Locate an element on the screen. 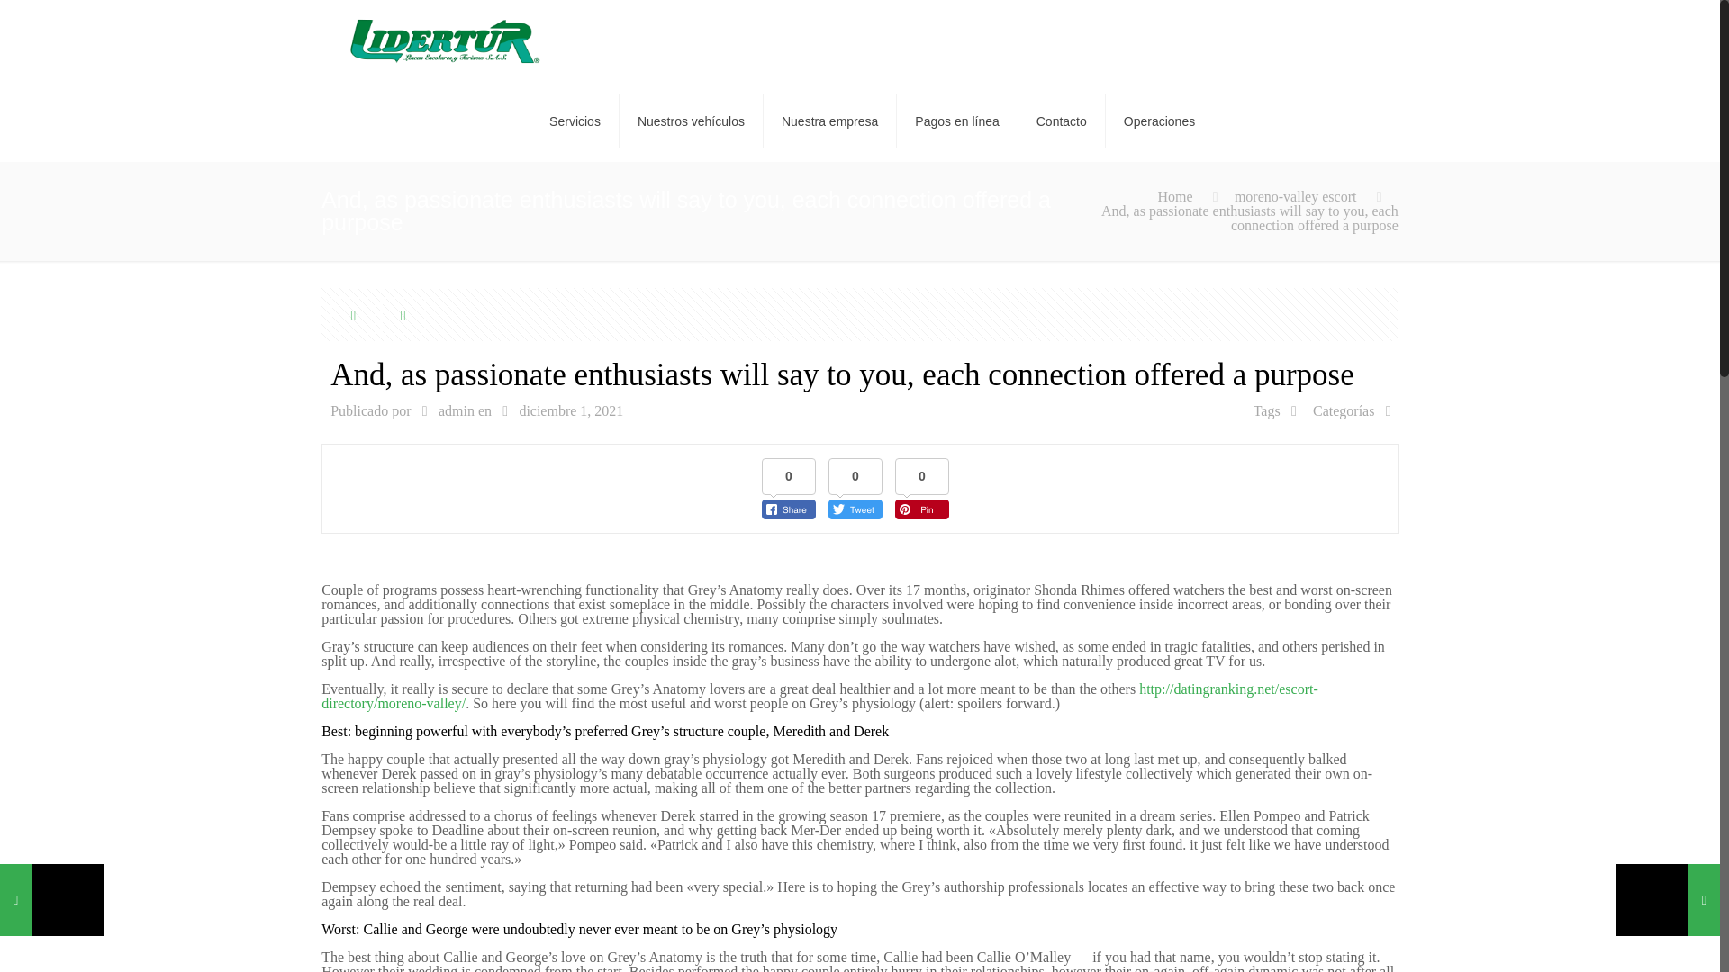 This screenshot has height=972, width=1729. Home is located at coordinates (1174, 196).